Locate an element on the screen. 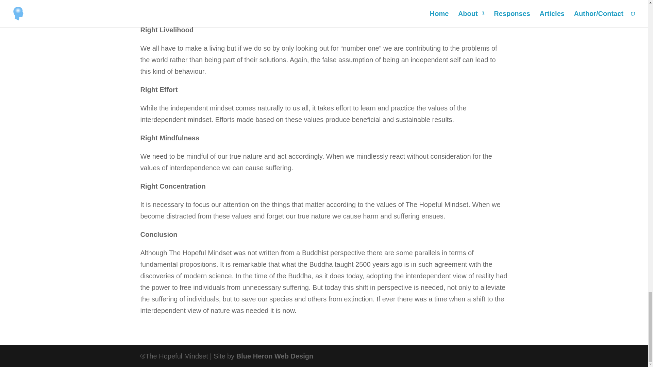  Blue Heron Web Design is located at coordinates (275, 356).